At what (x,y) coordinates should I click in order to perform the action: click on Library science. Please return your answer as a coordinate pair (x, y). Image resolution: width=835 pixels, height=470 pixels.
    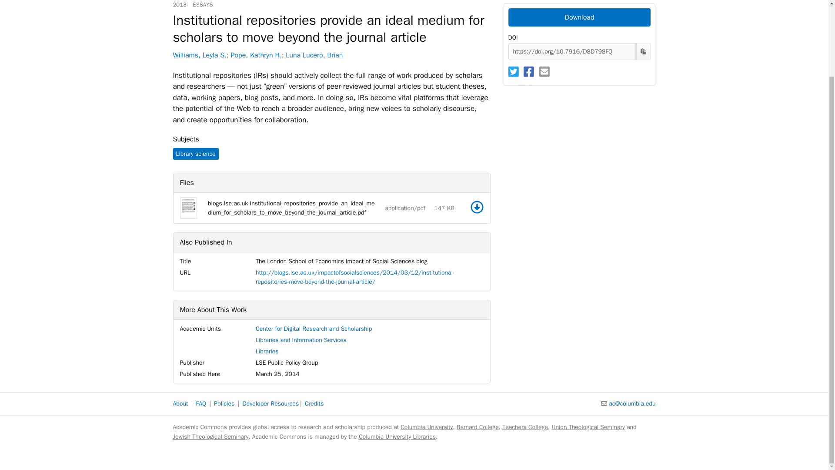
    Looking at the image, I should click on (196, 154).